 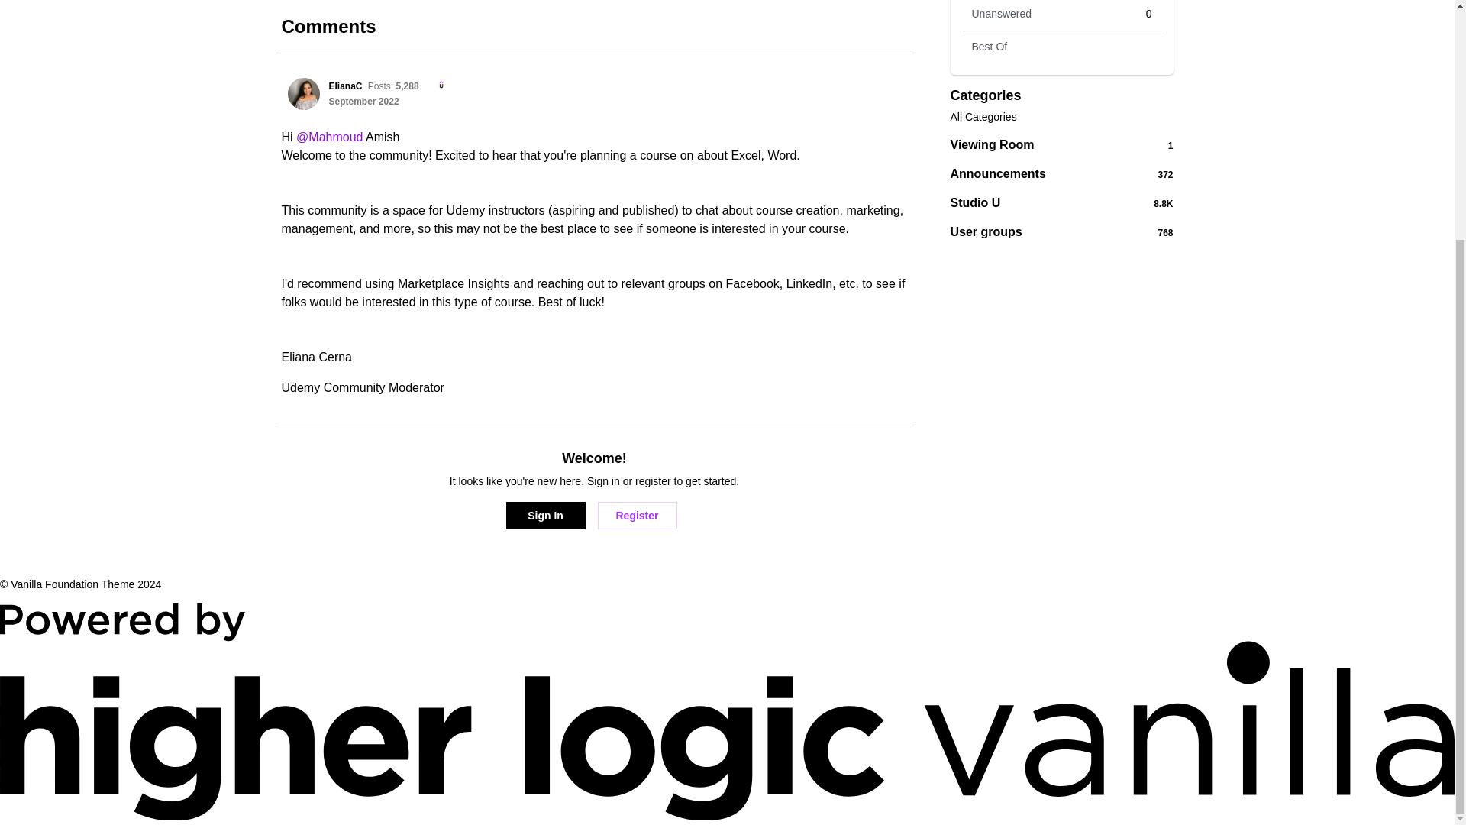 What do you see at coordinates (1061, 47) in the screenshot?
I see `September 2022` at bounding box center [1061, 47].